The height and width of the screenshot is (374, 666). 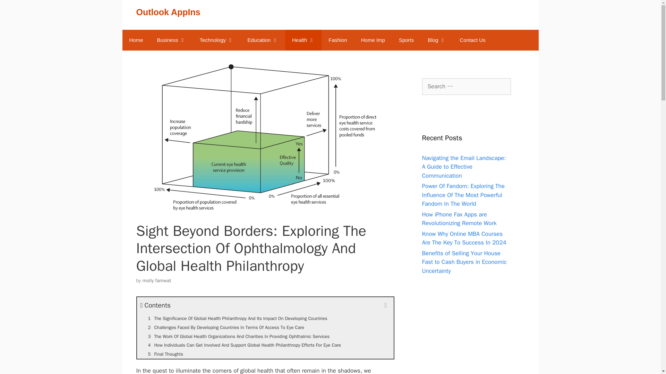 I want to click on View all posts by molly famwat, so click(x=157, y=280).